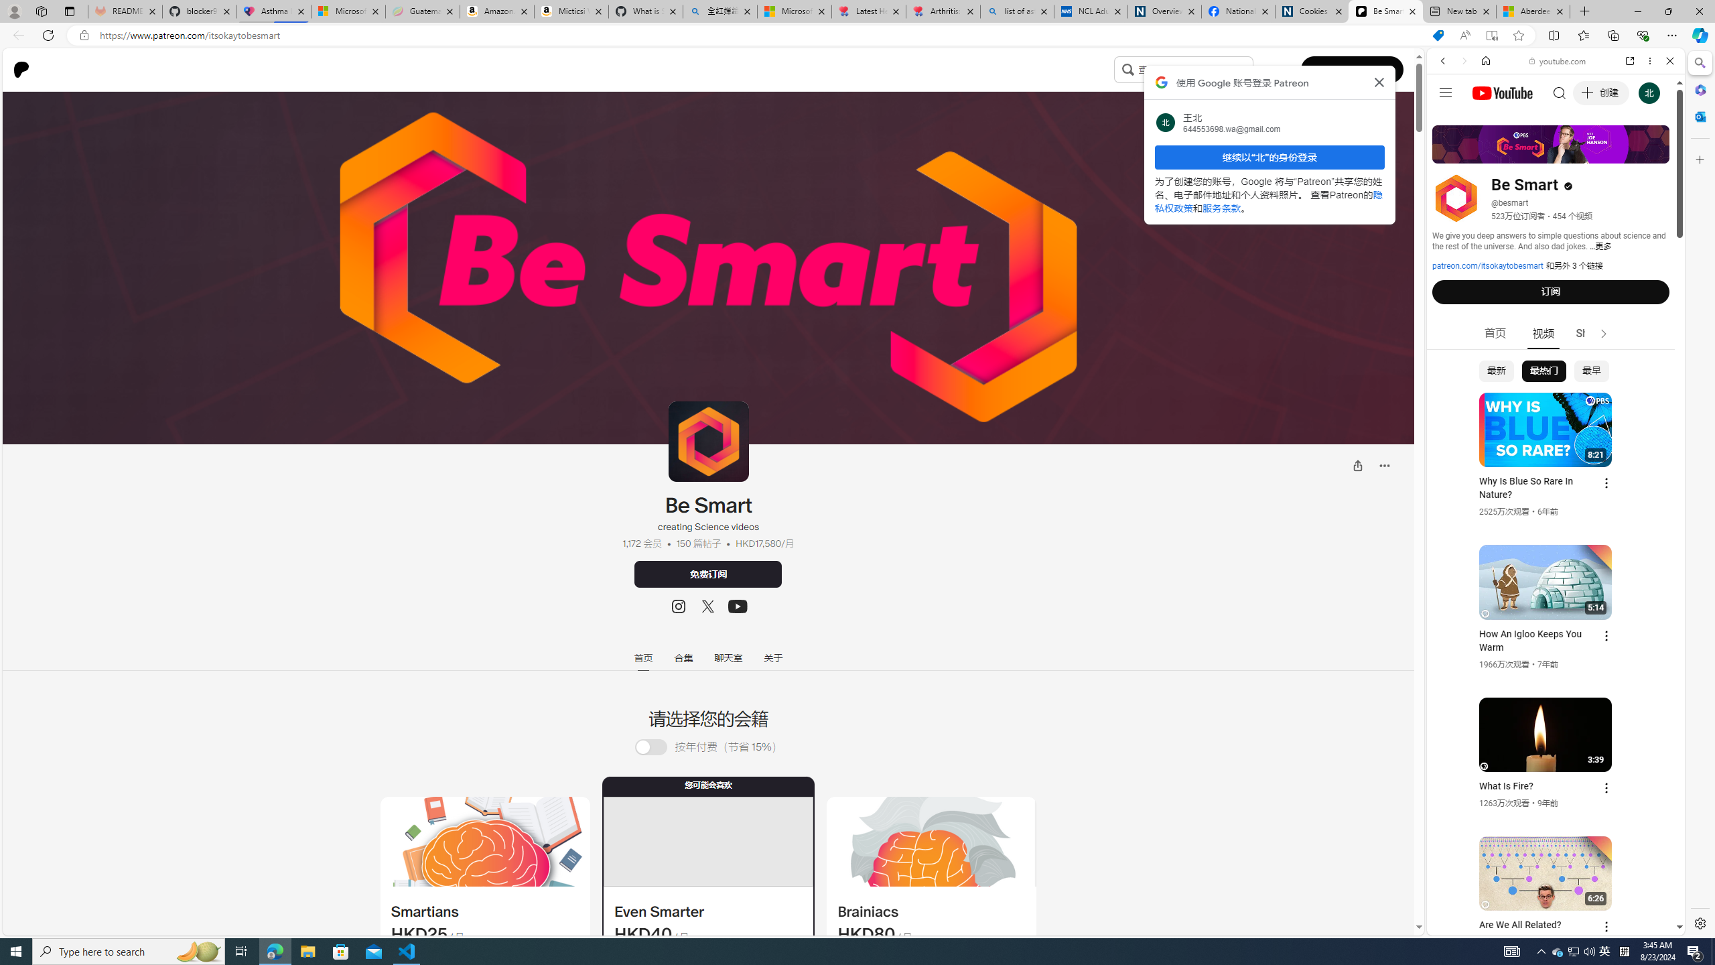 The image size is (1715, 965). I want to click on Close Customize pane, so click(1699, 159).